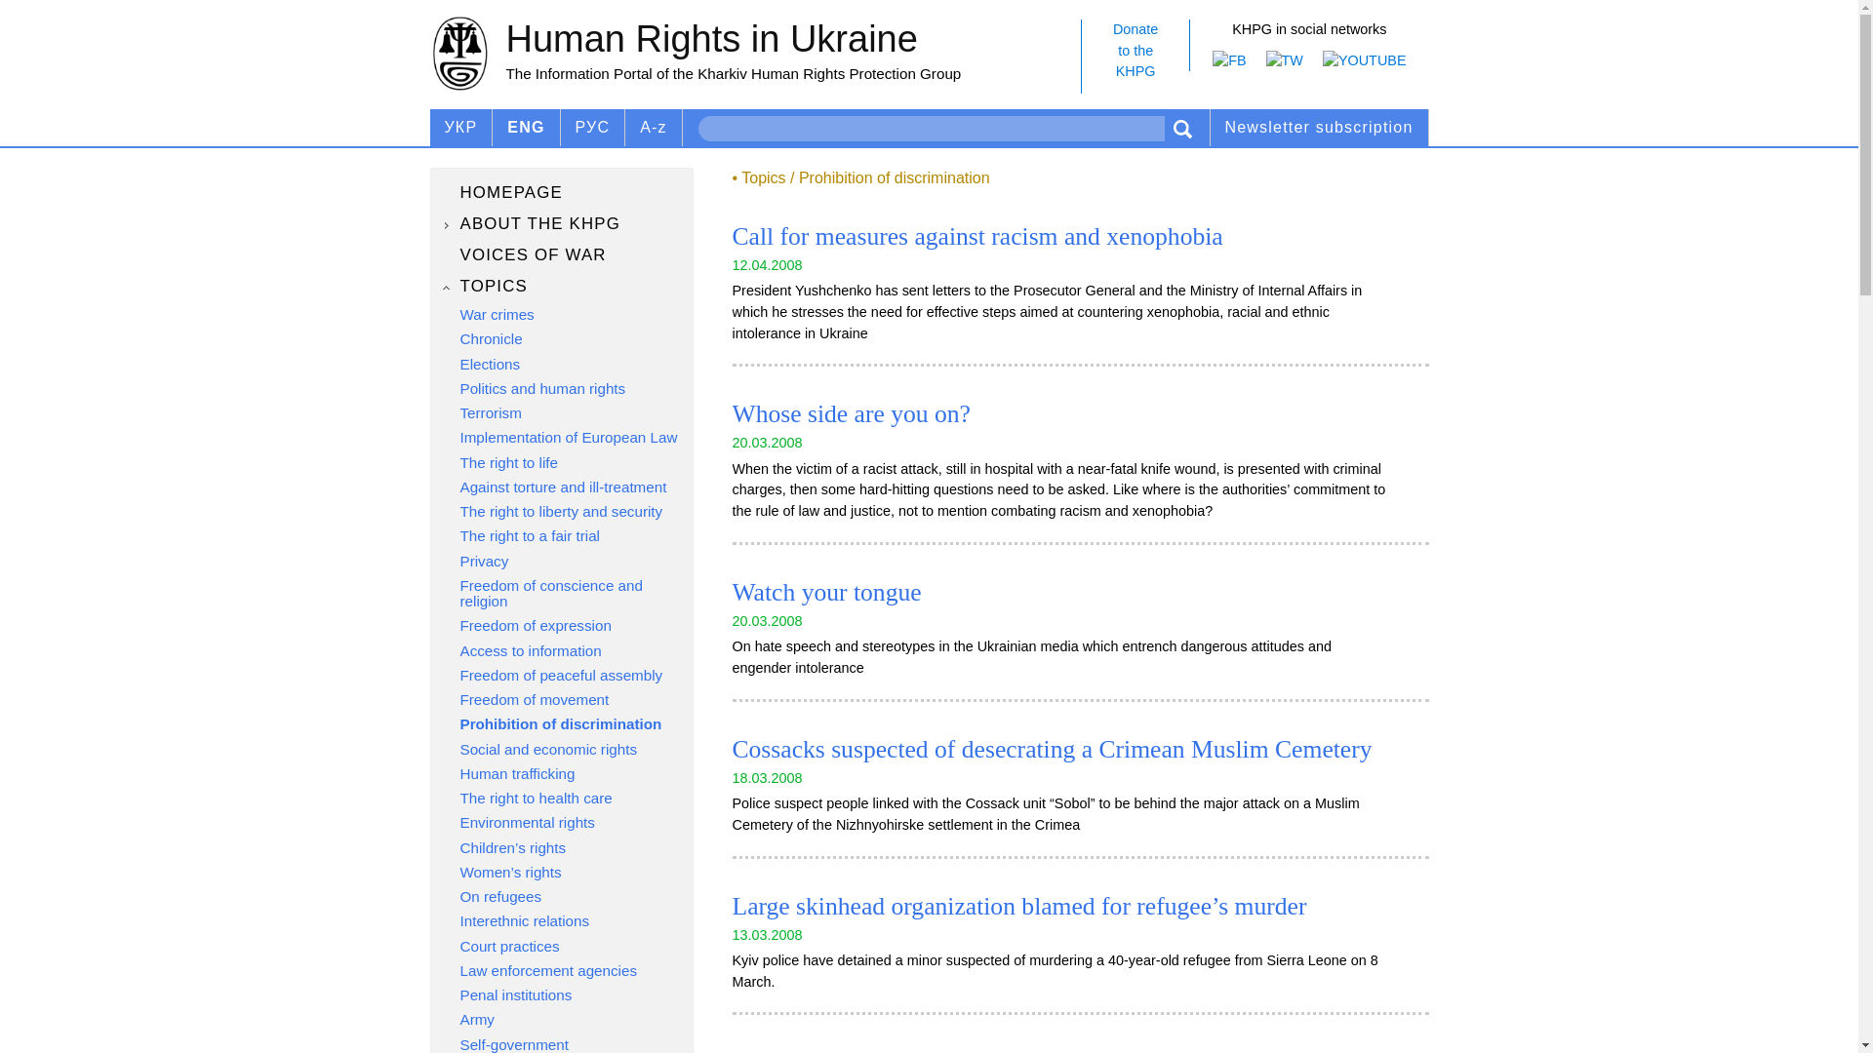 The width and height of the screenshot is (1873, 1053). I want to click on Newsletter subscription, so click(562, 723).